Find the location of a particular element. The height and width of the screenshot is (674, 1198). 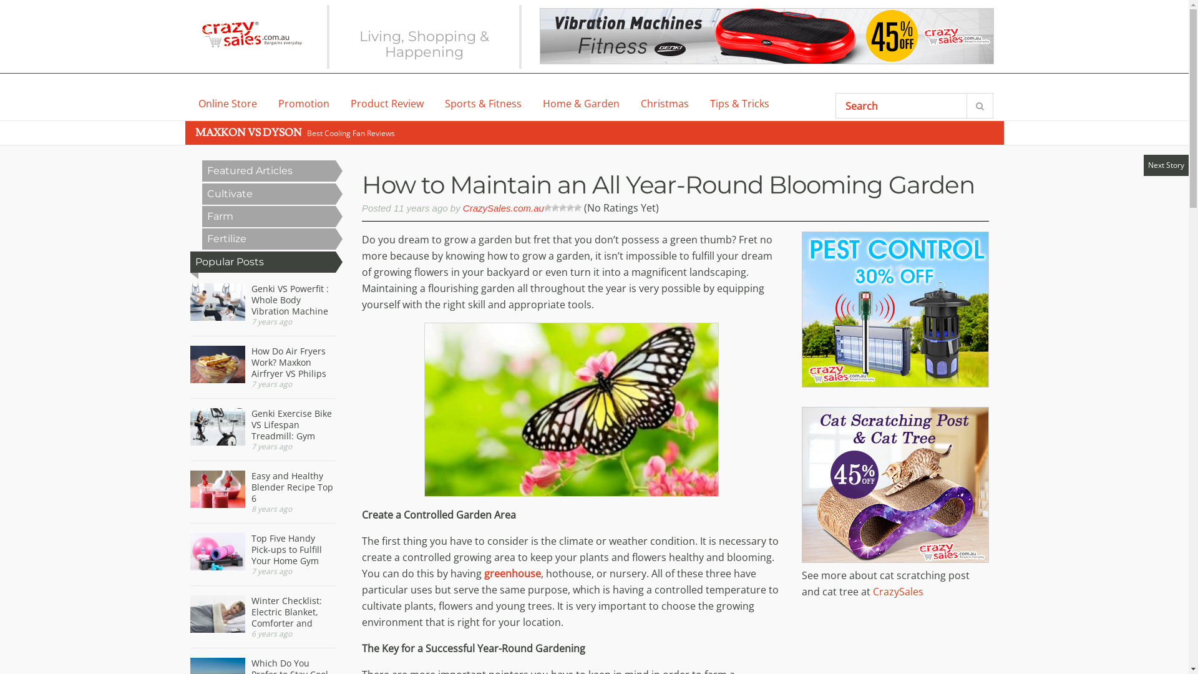

Vibration Machines Australia for Sale - Crazysales.com.au is located at coordinates (766, 36).